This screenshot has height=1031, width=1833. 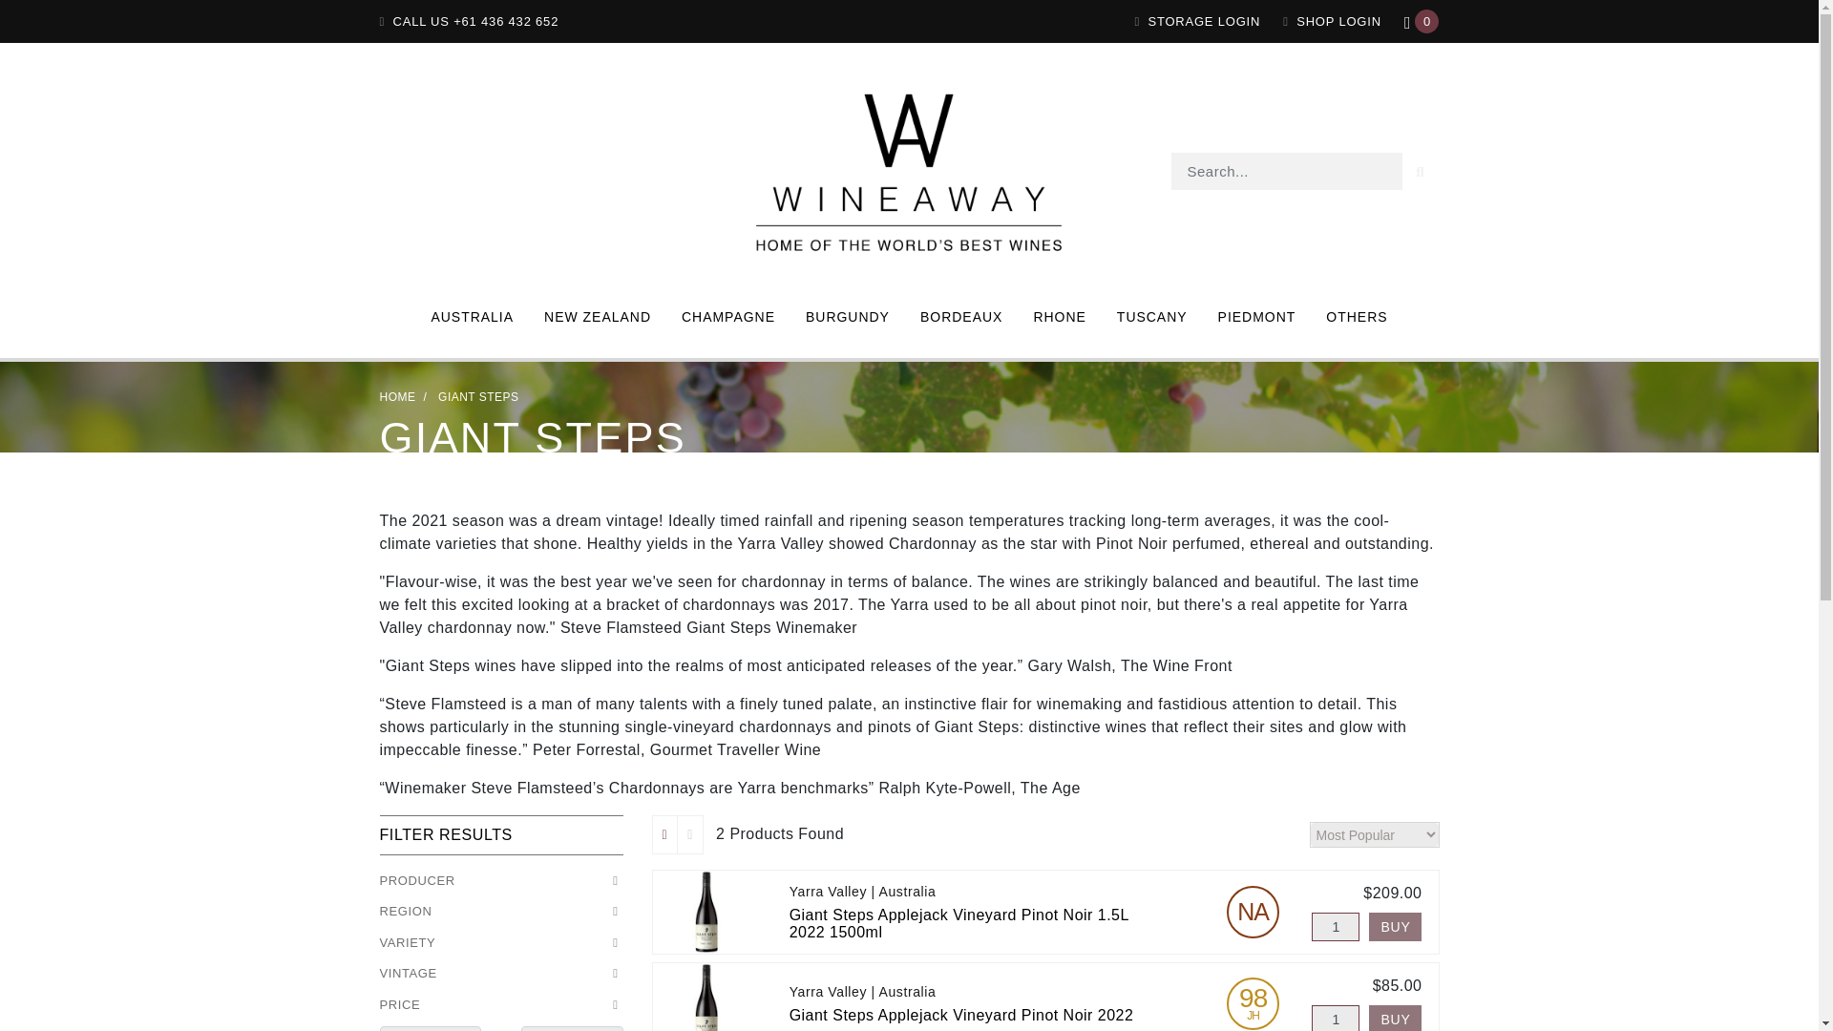 I want to click on AUSTRALIA, so click(x=472, y=317).